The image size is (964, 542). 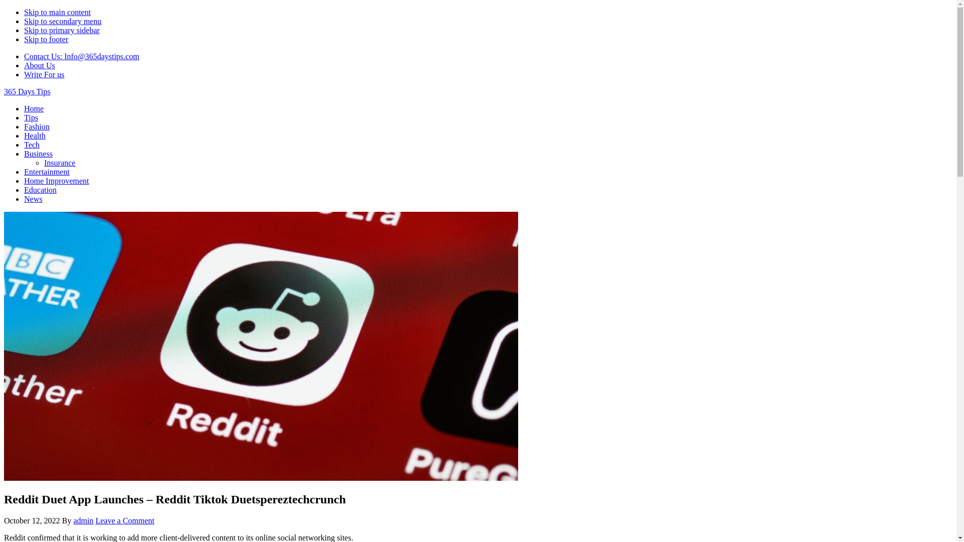 What do you see at coordinates (57, 12) in the screenshot?
I see `Skip to main content` at bounding box center [57, 12].